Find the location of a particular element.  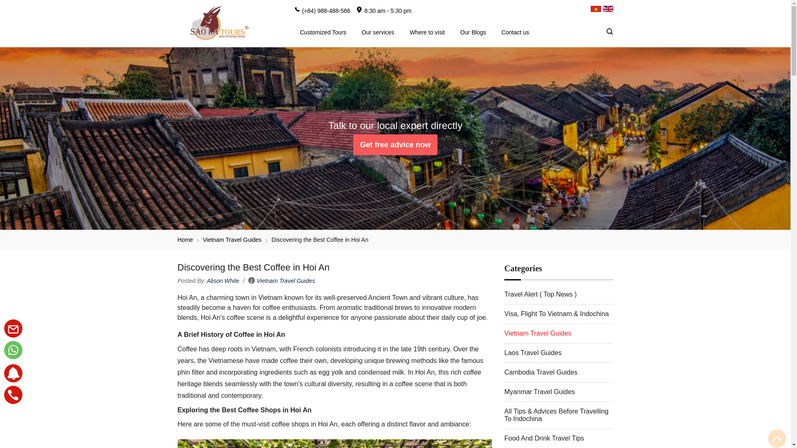

Our services is located at coordinates (378, 32).